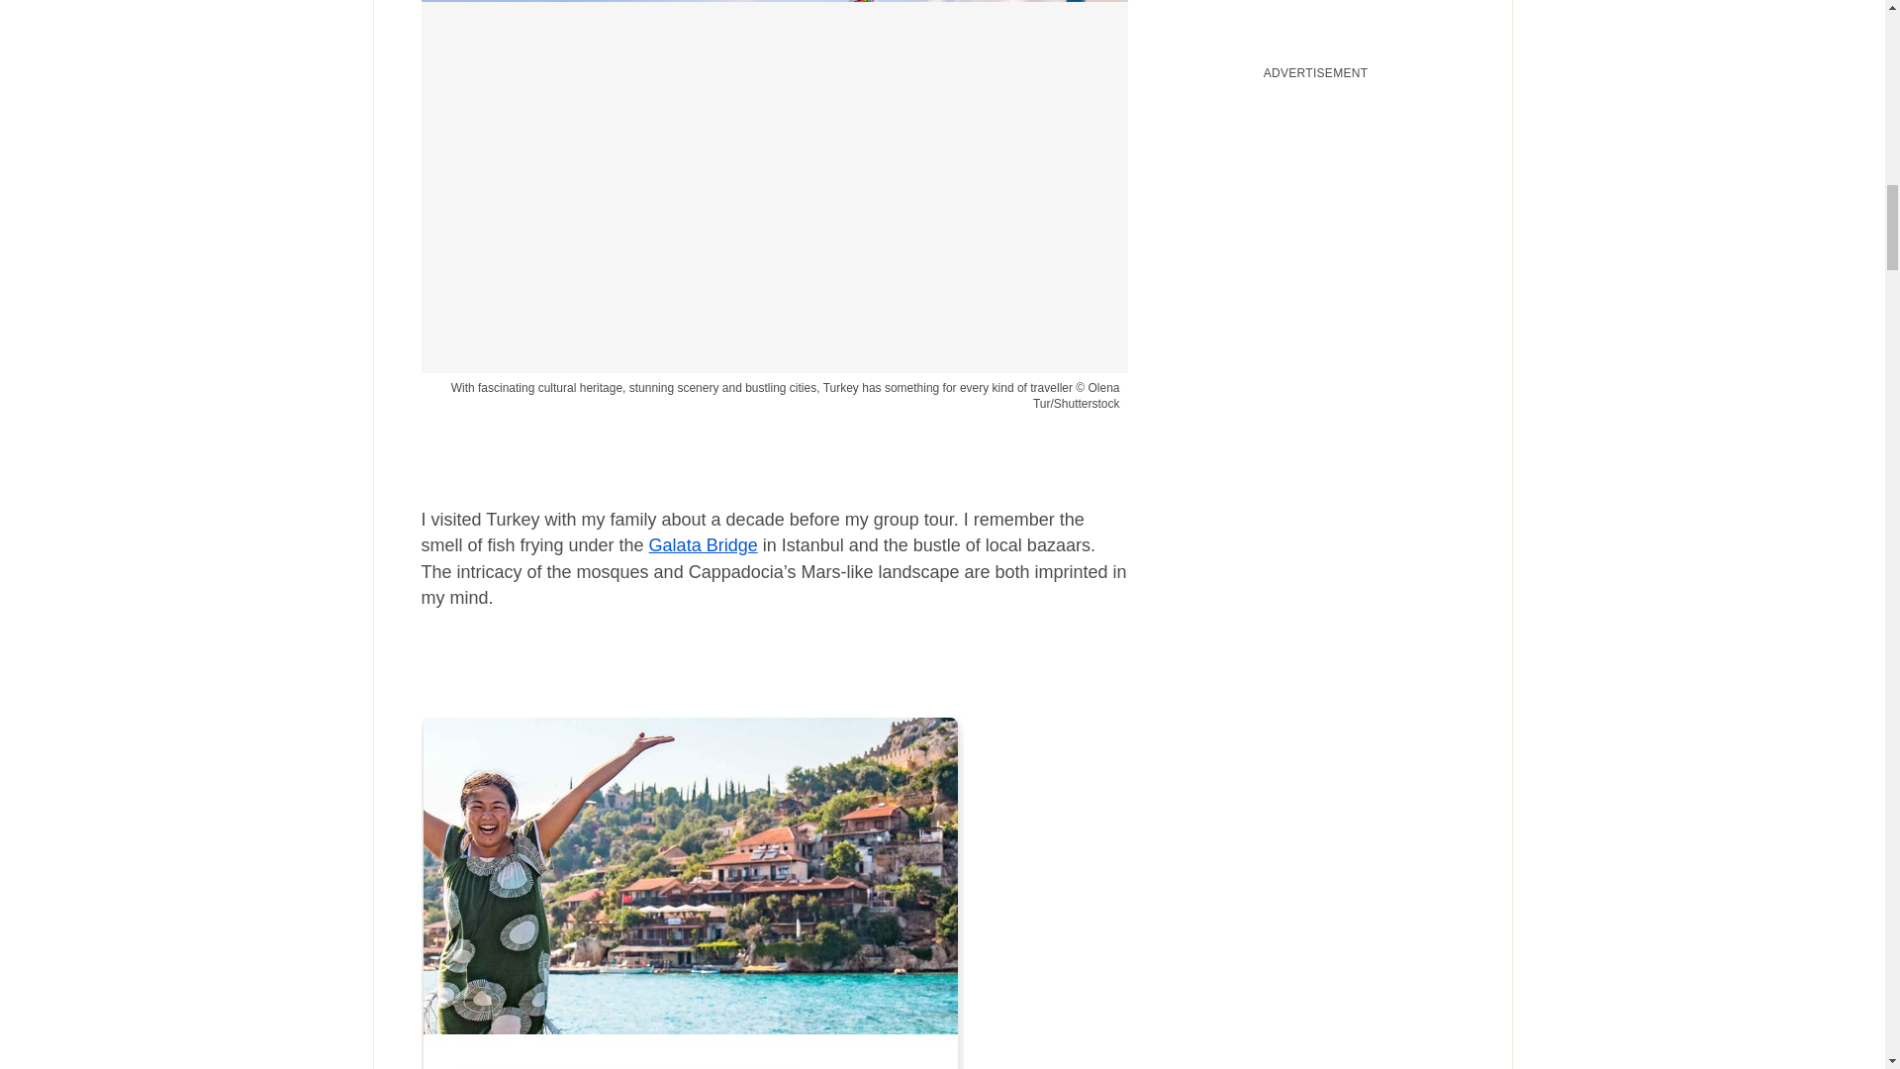  I want to click on Galata Bridge, so click(704, 544).